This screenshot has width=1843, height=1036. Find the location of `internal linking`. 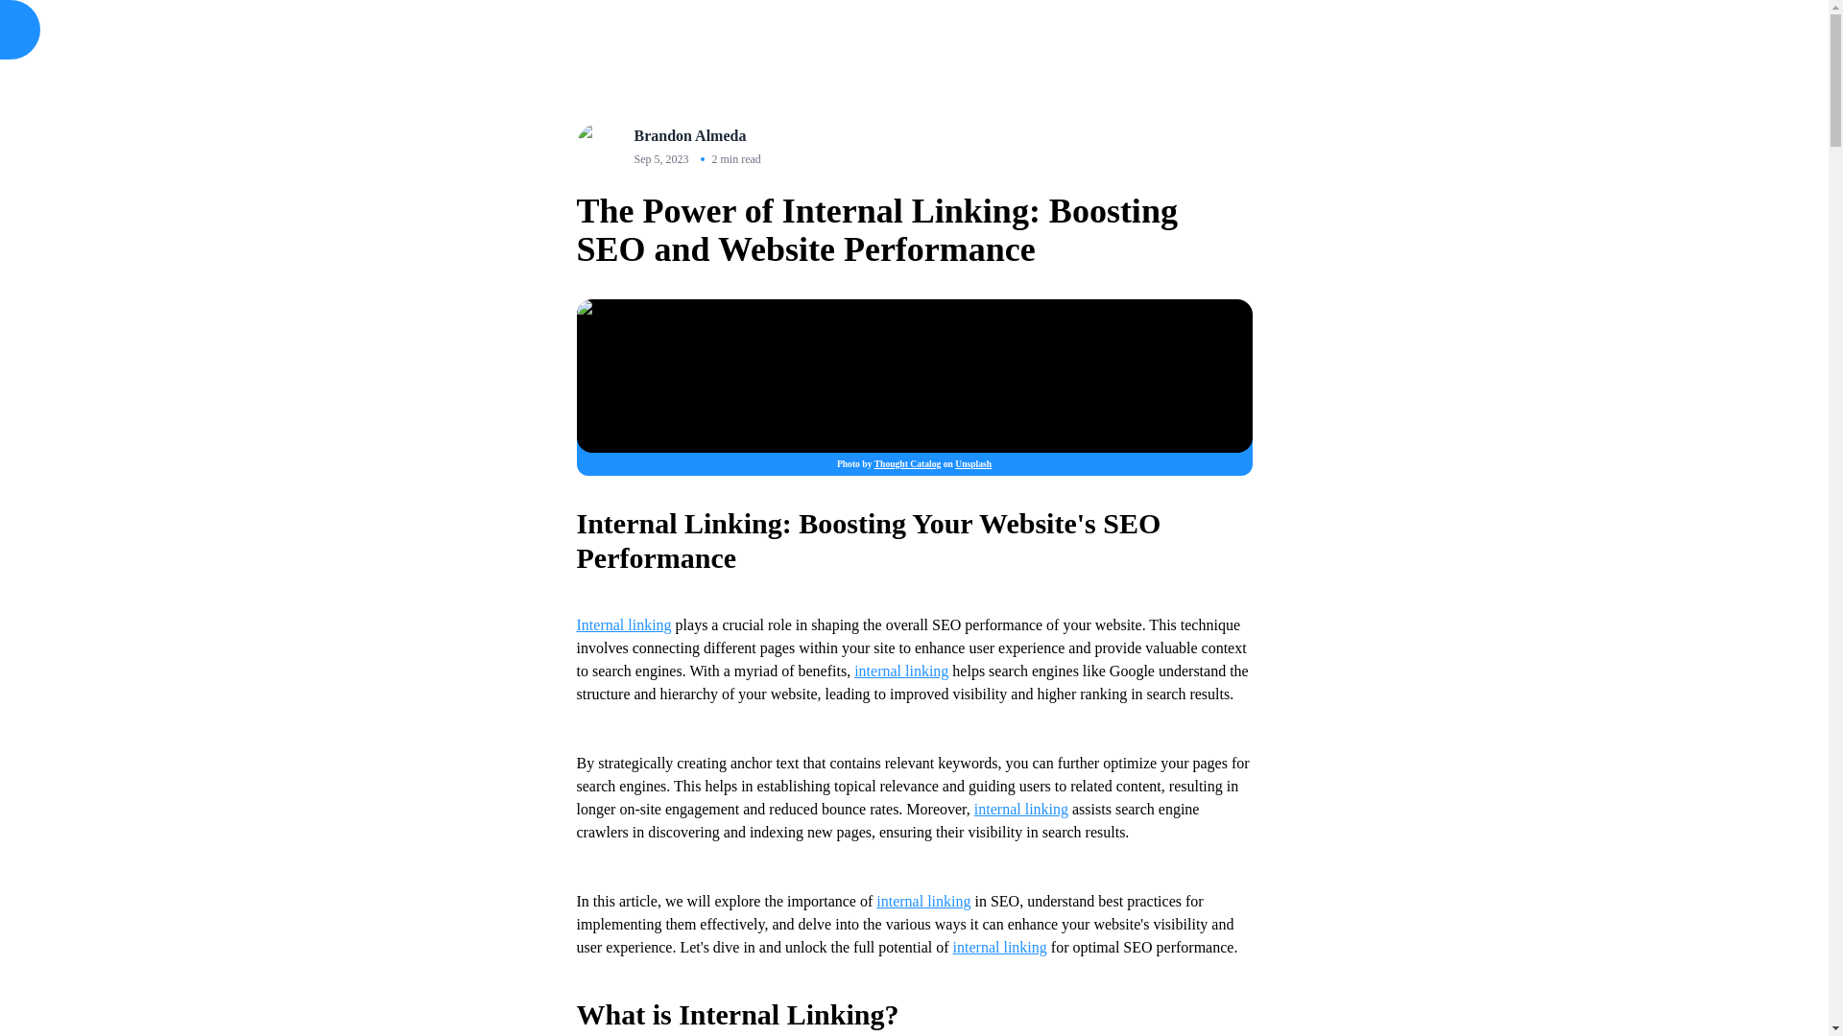

internal linking is located at coordinates (999, 946).